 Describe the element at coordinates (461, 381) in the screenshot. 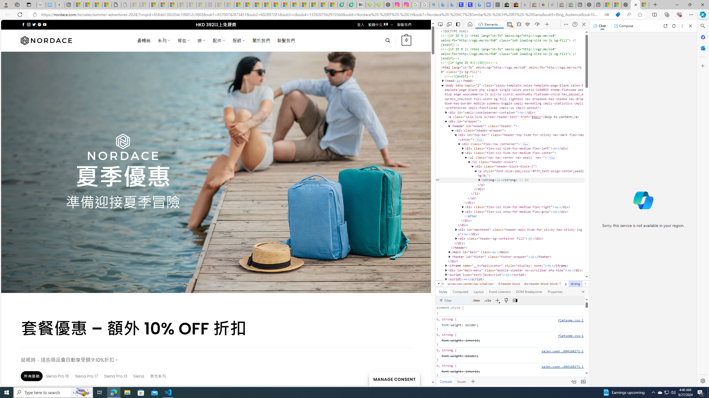

I see `Issues` at that location.